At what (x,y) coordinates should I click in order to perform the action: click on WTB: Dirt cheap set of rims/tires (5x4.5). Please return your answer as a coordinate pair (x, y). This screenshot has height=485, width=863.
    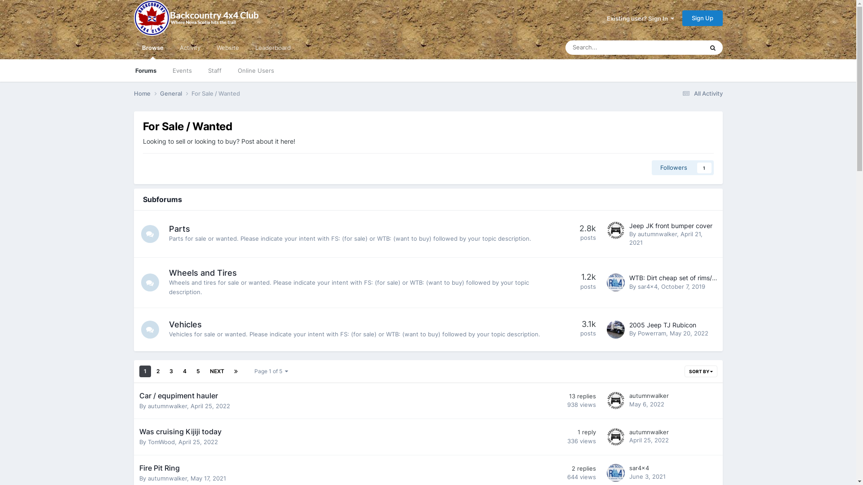
    Looking at the image, I should click on (689, 278).